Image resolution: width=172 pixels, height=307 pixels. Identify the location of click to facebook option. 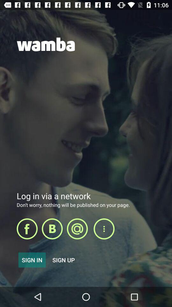
(27, 229).